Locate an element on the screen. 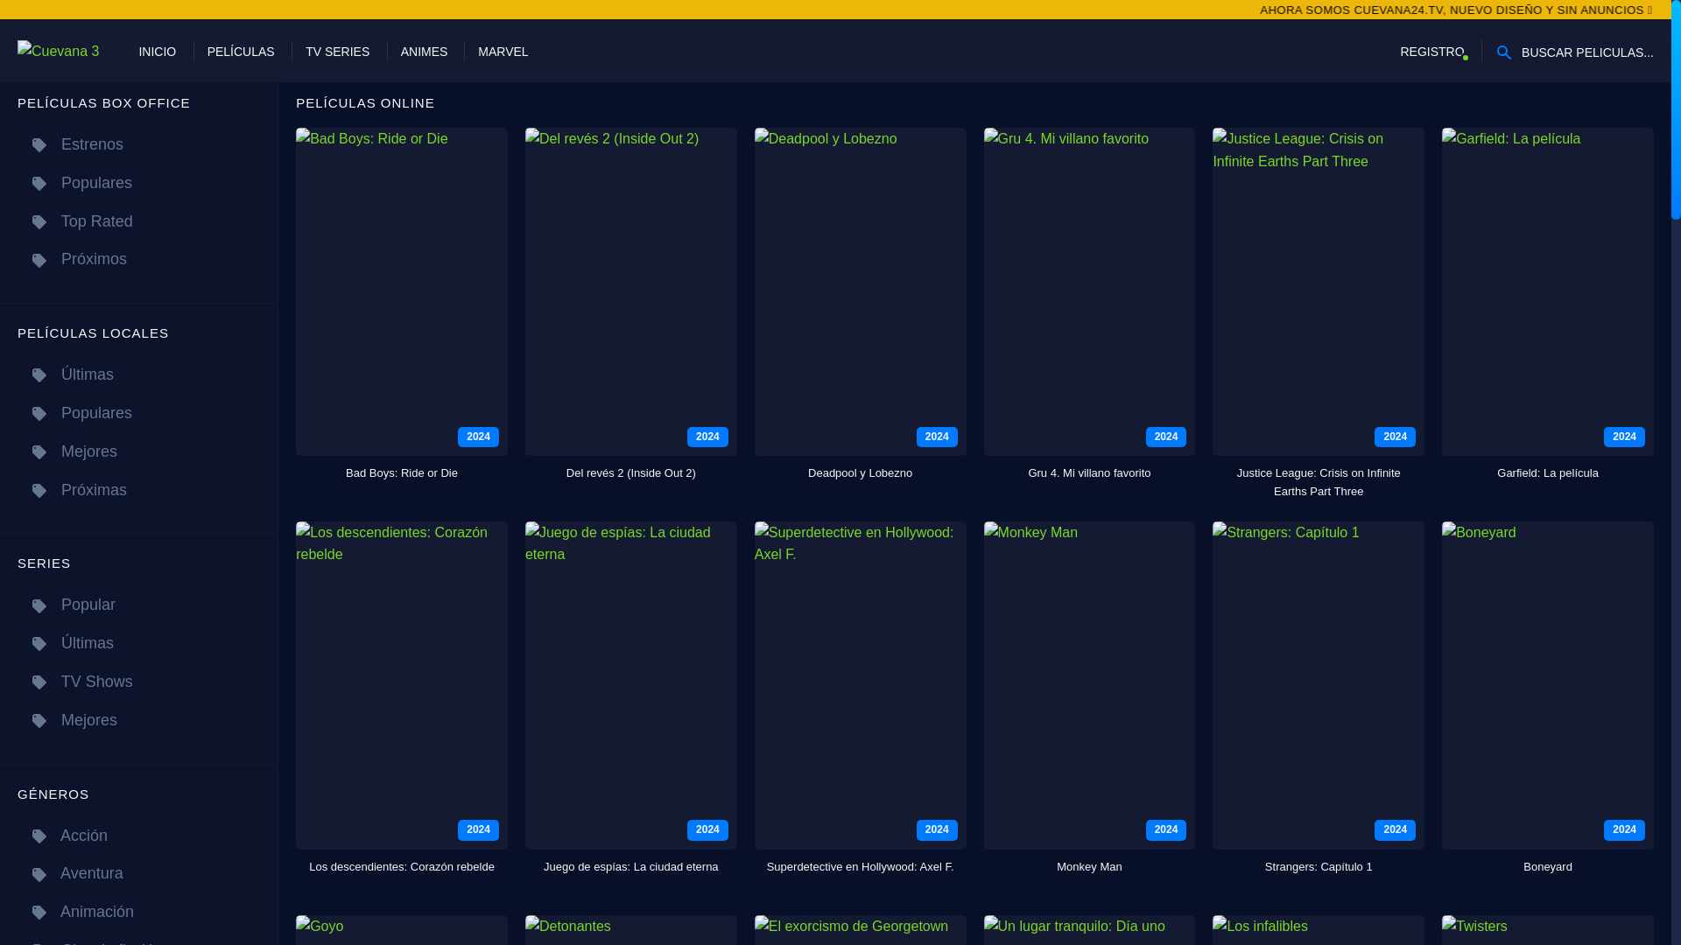  TV Shows is located at coordinates (138, 682).